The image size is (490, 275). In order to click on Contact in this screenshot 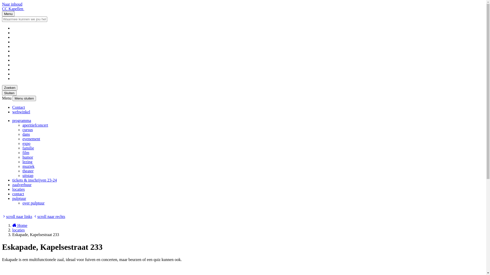, I will do `click(19, 107)`.